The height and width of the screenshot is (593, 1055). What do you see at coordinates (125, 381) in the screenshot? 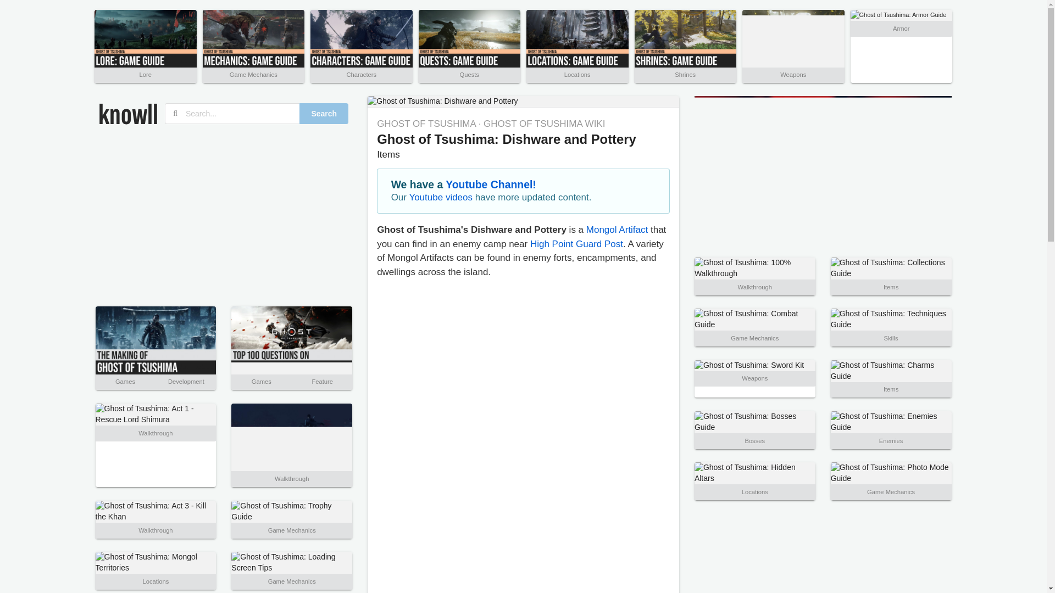
I see `Games` at bounding box center [125, 381].